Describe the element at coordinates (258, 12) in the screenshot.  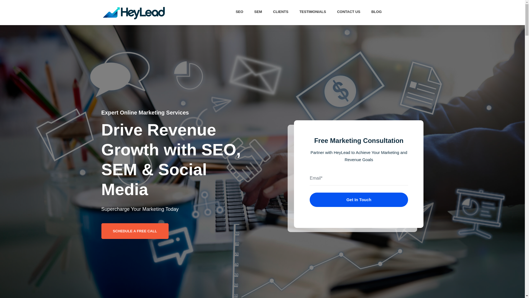
I see `SEM` at that location.